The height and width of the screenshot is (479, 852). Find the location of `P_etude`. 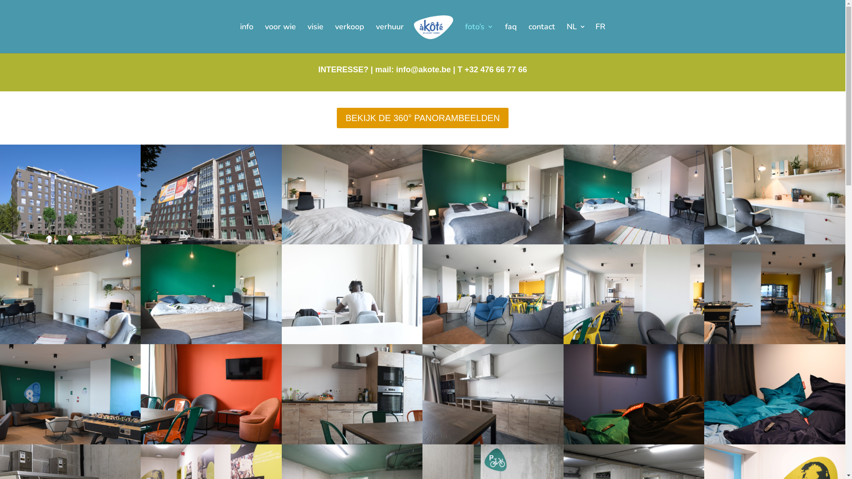

P_etude is located at coordinates (352, 342).